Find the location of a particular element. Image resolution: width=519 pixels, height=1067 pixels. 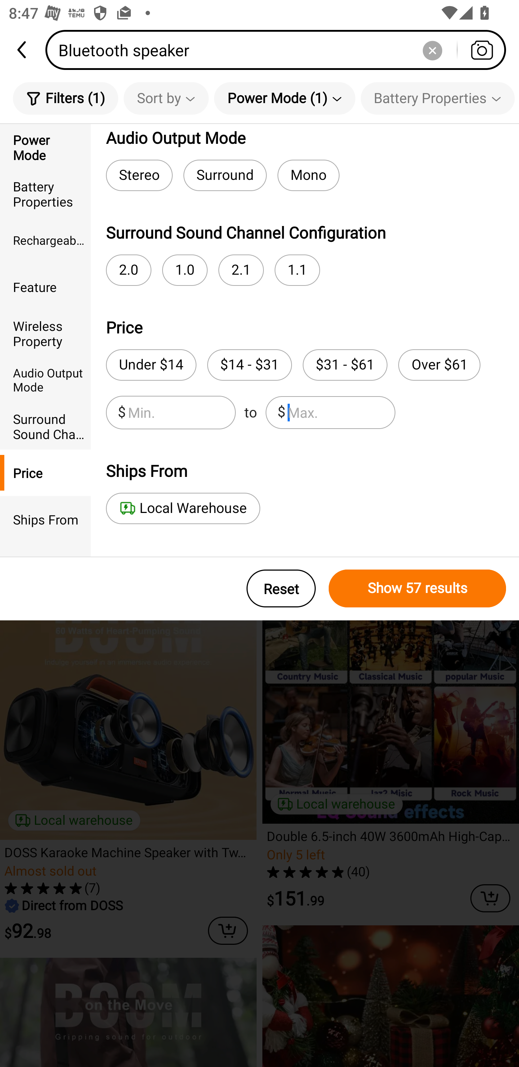

Wireless Property is located at coordinates (45, 333).